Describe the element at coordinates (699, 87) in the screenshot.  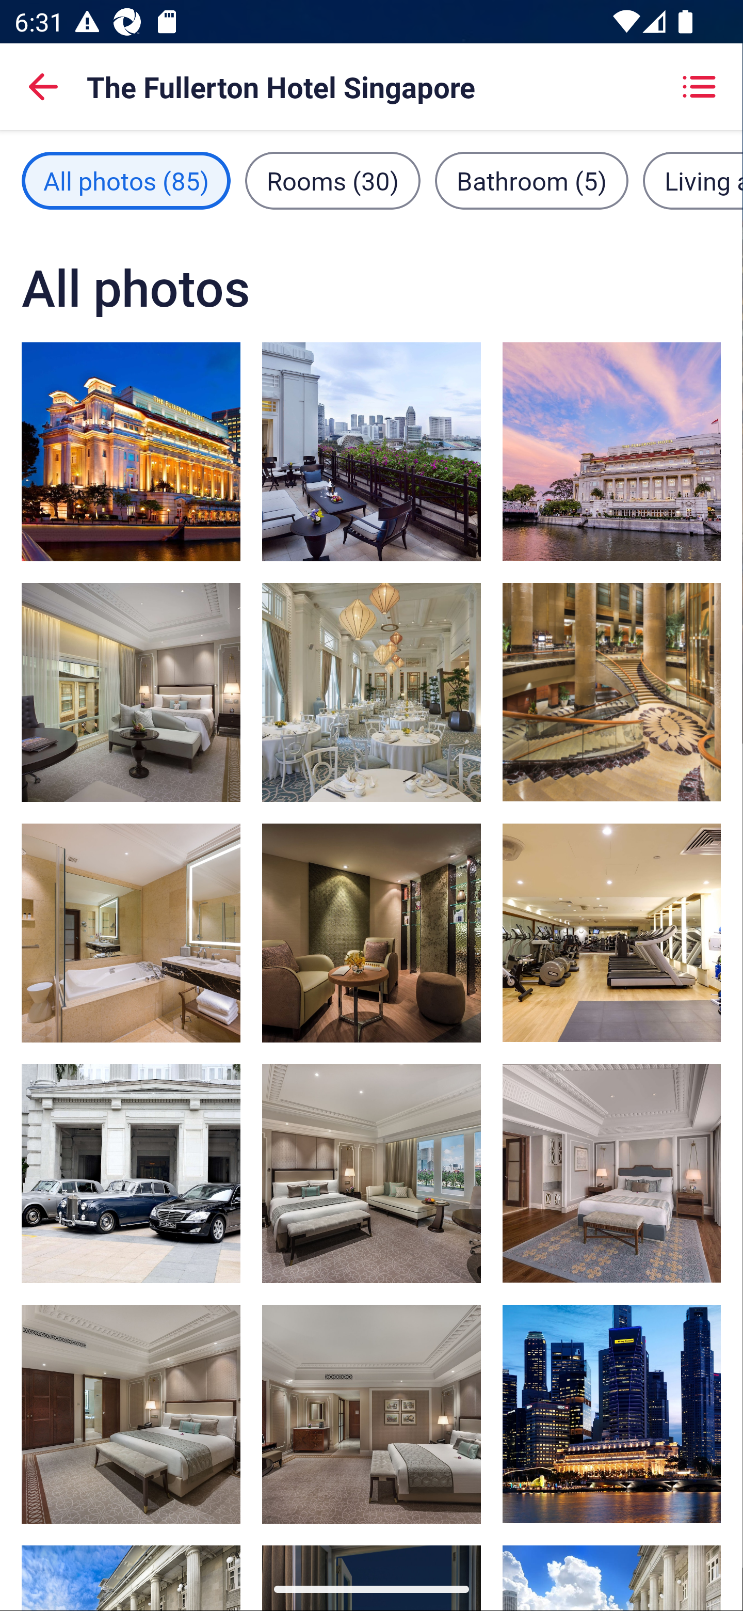
I see `Showing grid view` at that location.